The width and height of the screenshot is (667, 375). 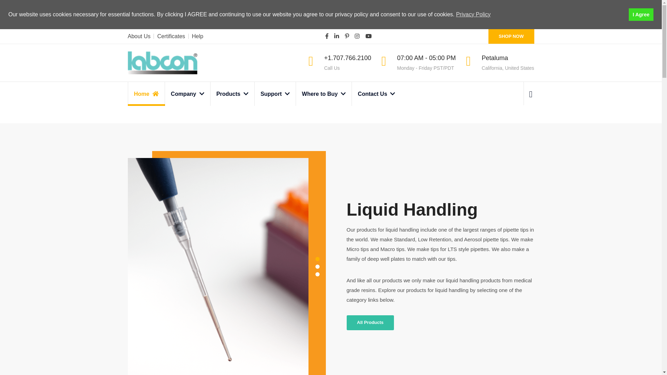 I want to click on Products  , so click(x=232, y=94).